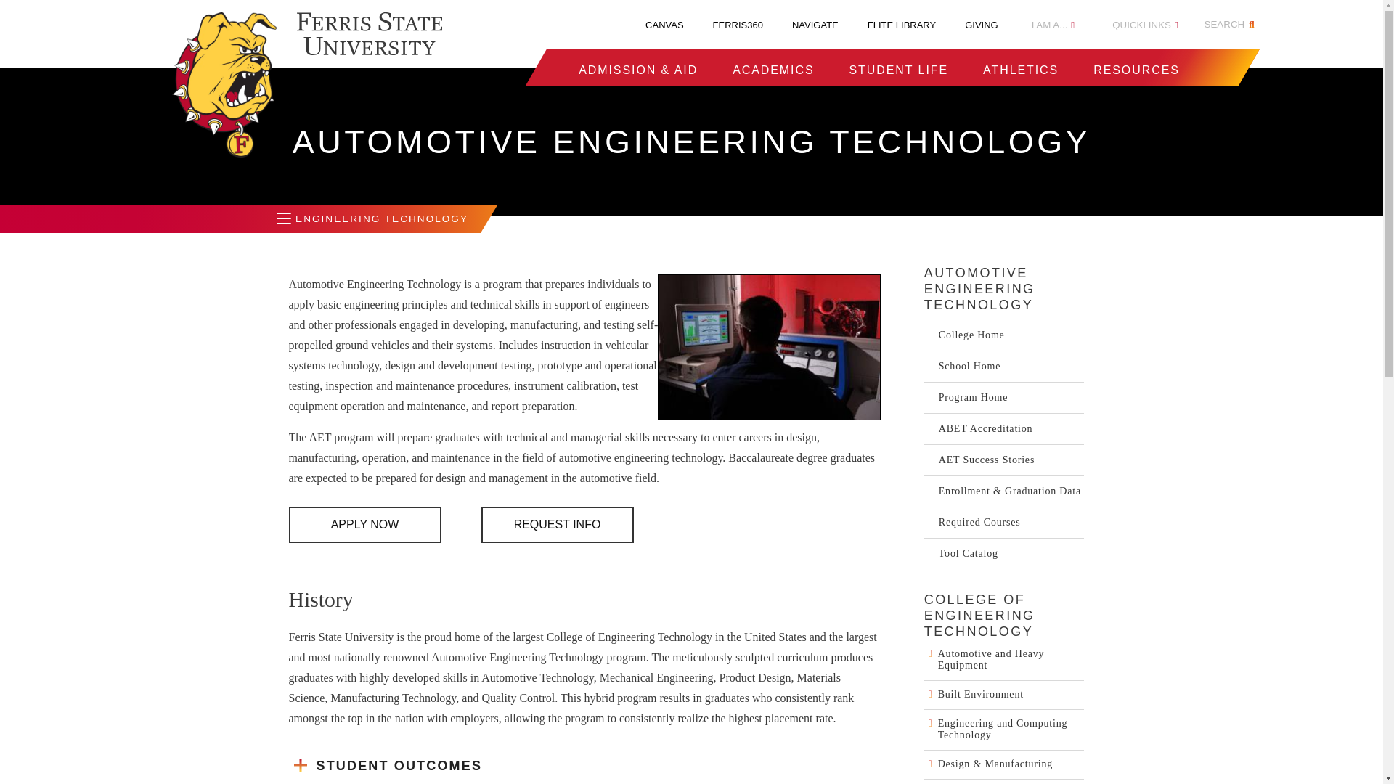  Describe the element at coordinates (738, 25) in the screenshot. I see `FERRIS360` at that location.